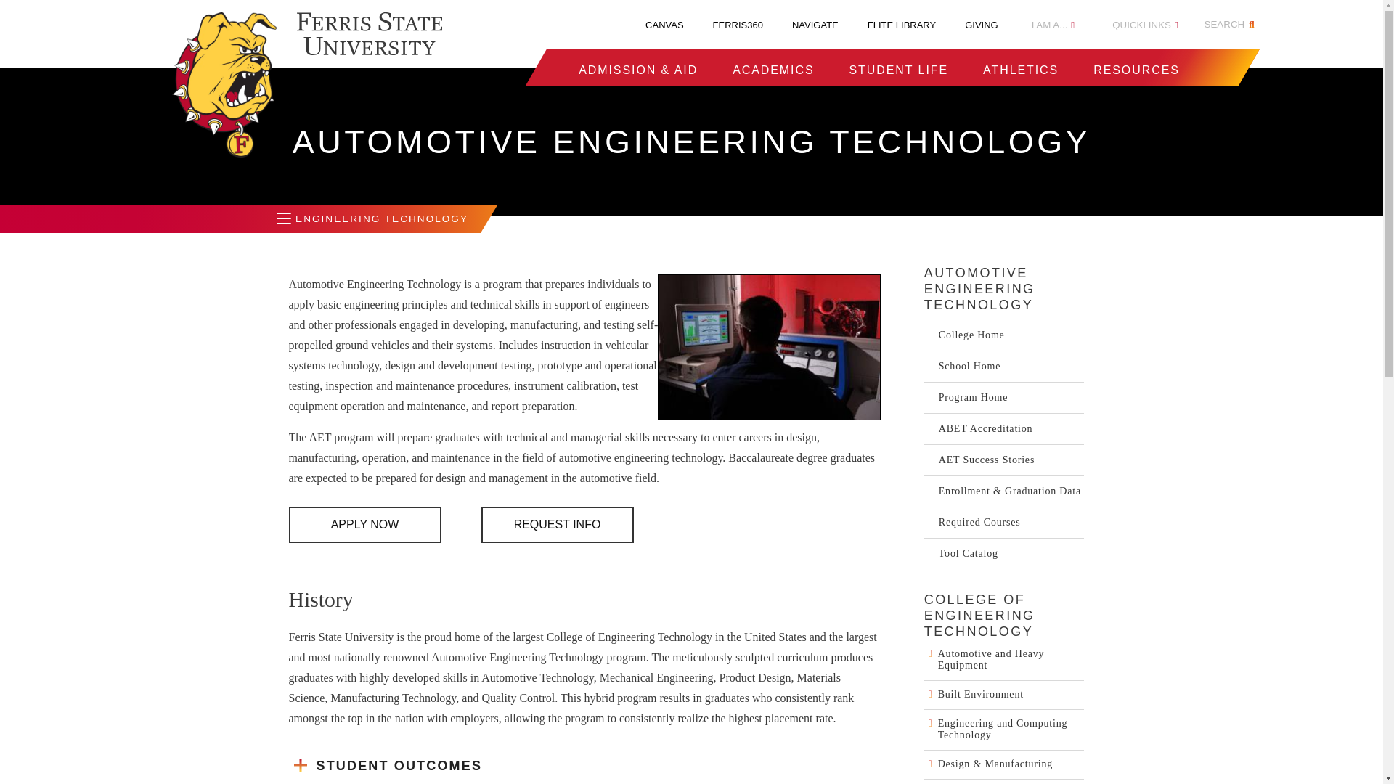  Describe the element at coordinates (738, 25) in the screenshot. I see `FERRIS360` at that location.